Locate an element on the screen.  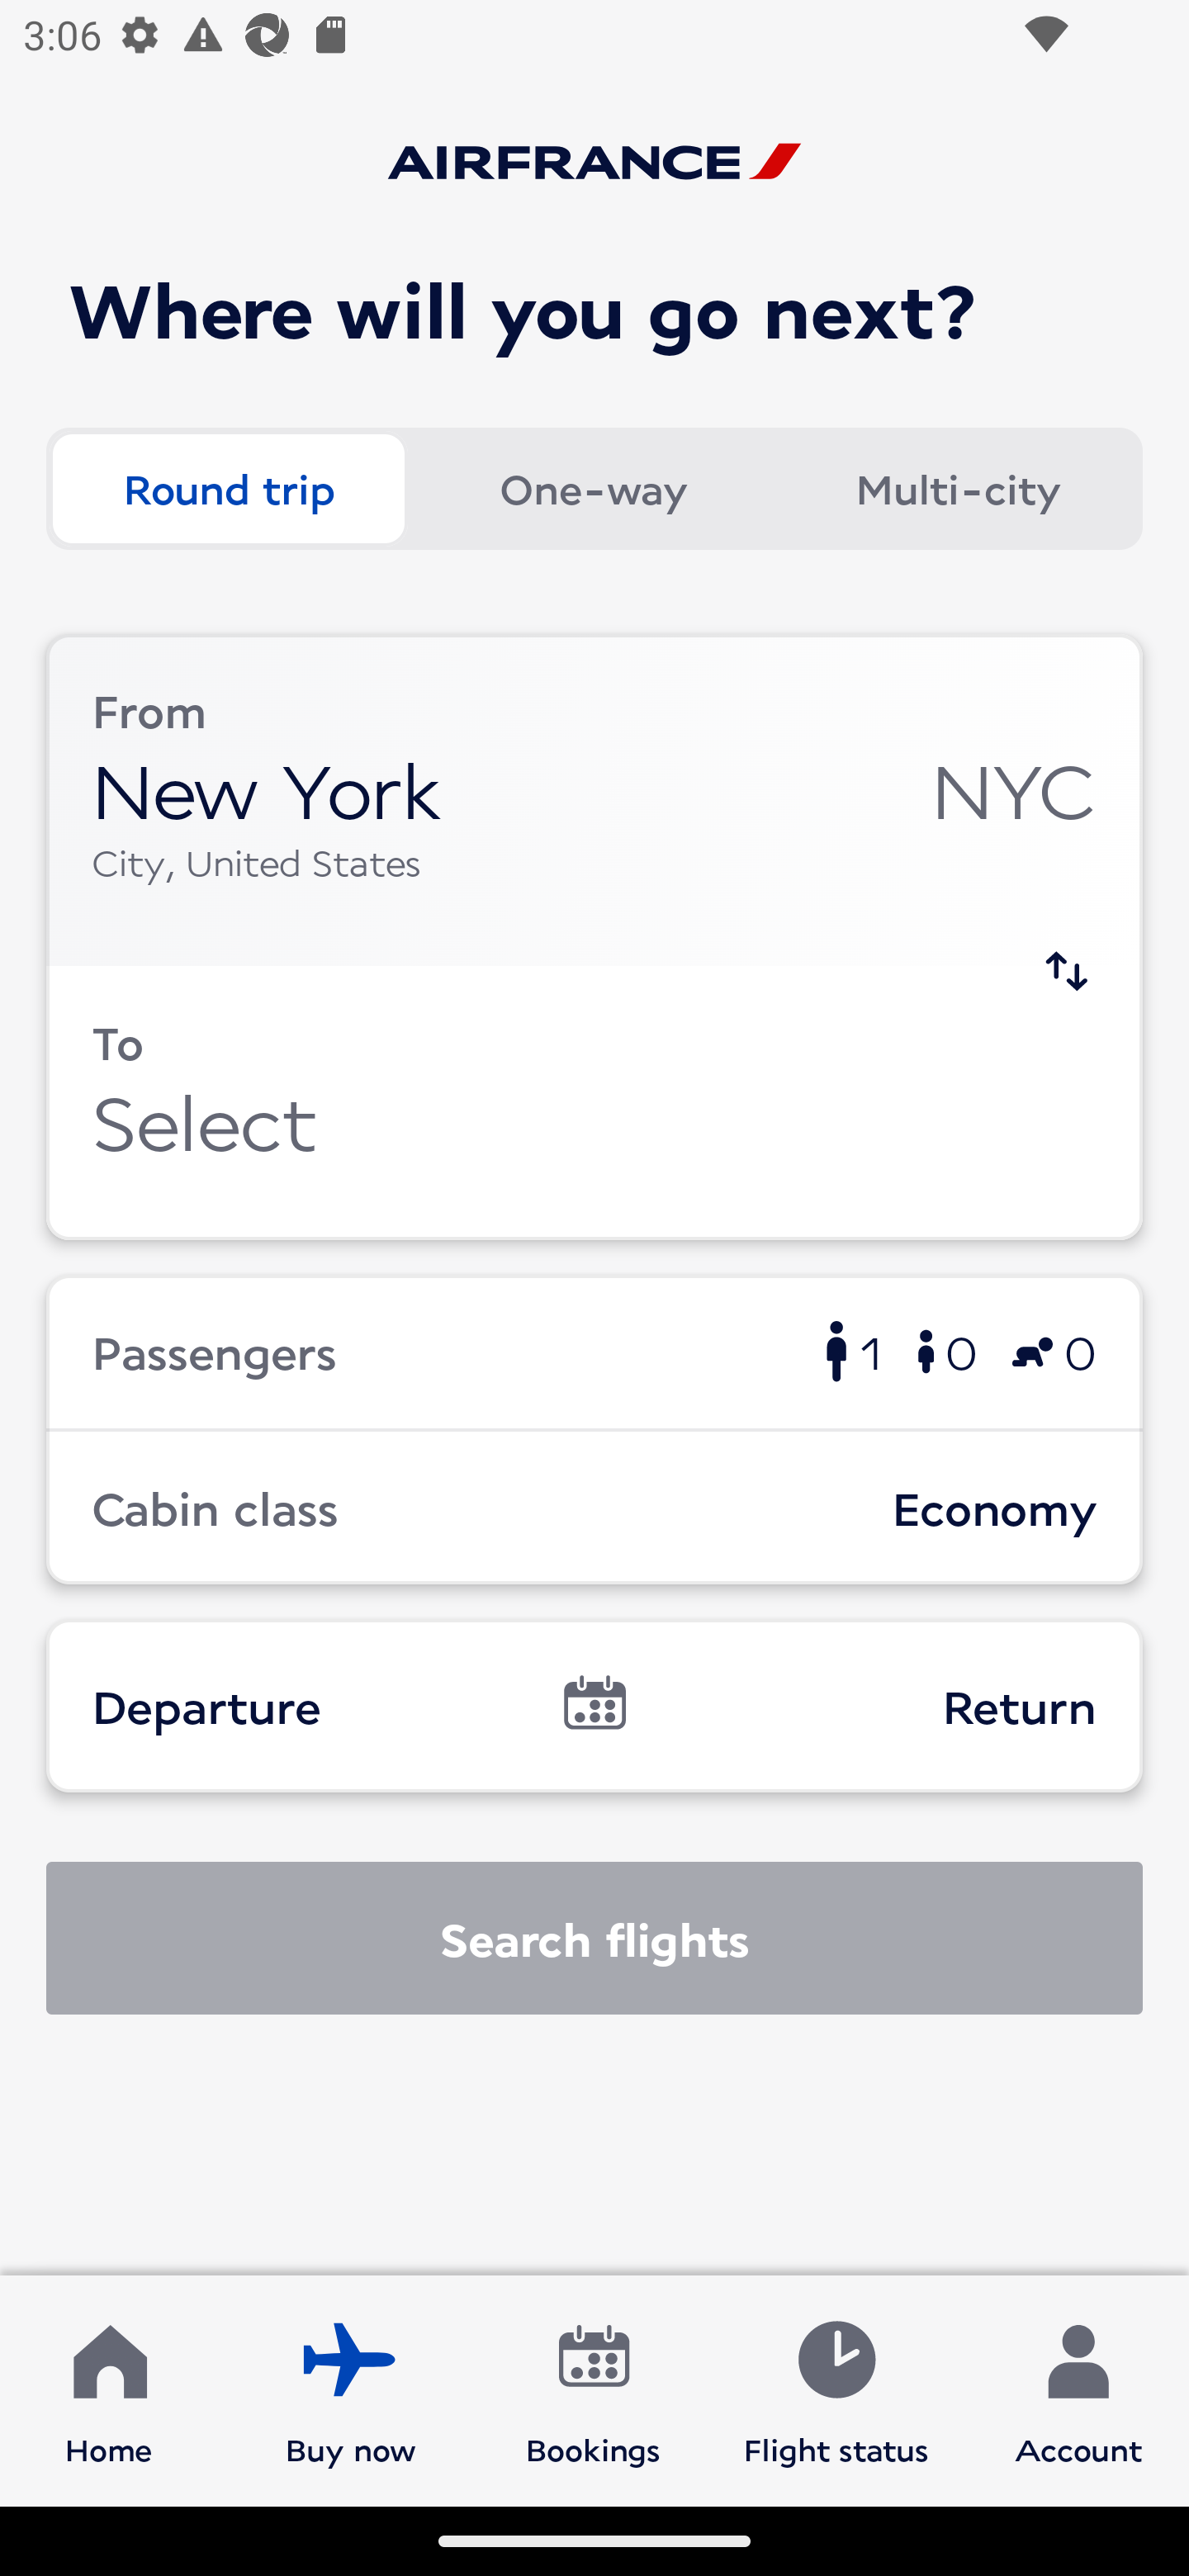
From New York NYC City, United States is located at coordinates (594, 799).